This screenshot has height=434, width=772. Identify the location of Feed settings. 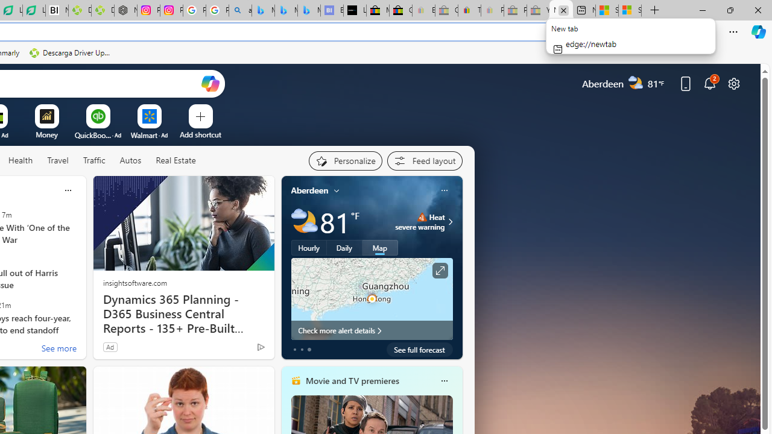
(425, 160).